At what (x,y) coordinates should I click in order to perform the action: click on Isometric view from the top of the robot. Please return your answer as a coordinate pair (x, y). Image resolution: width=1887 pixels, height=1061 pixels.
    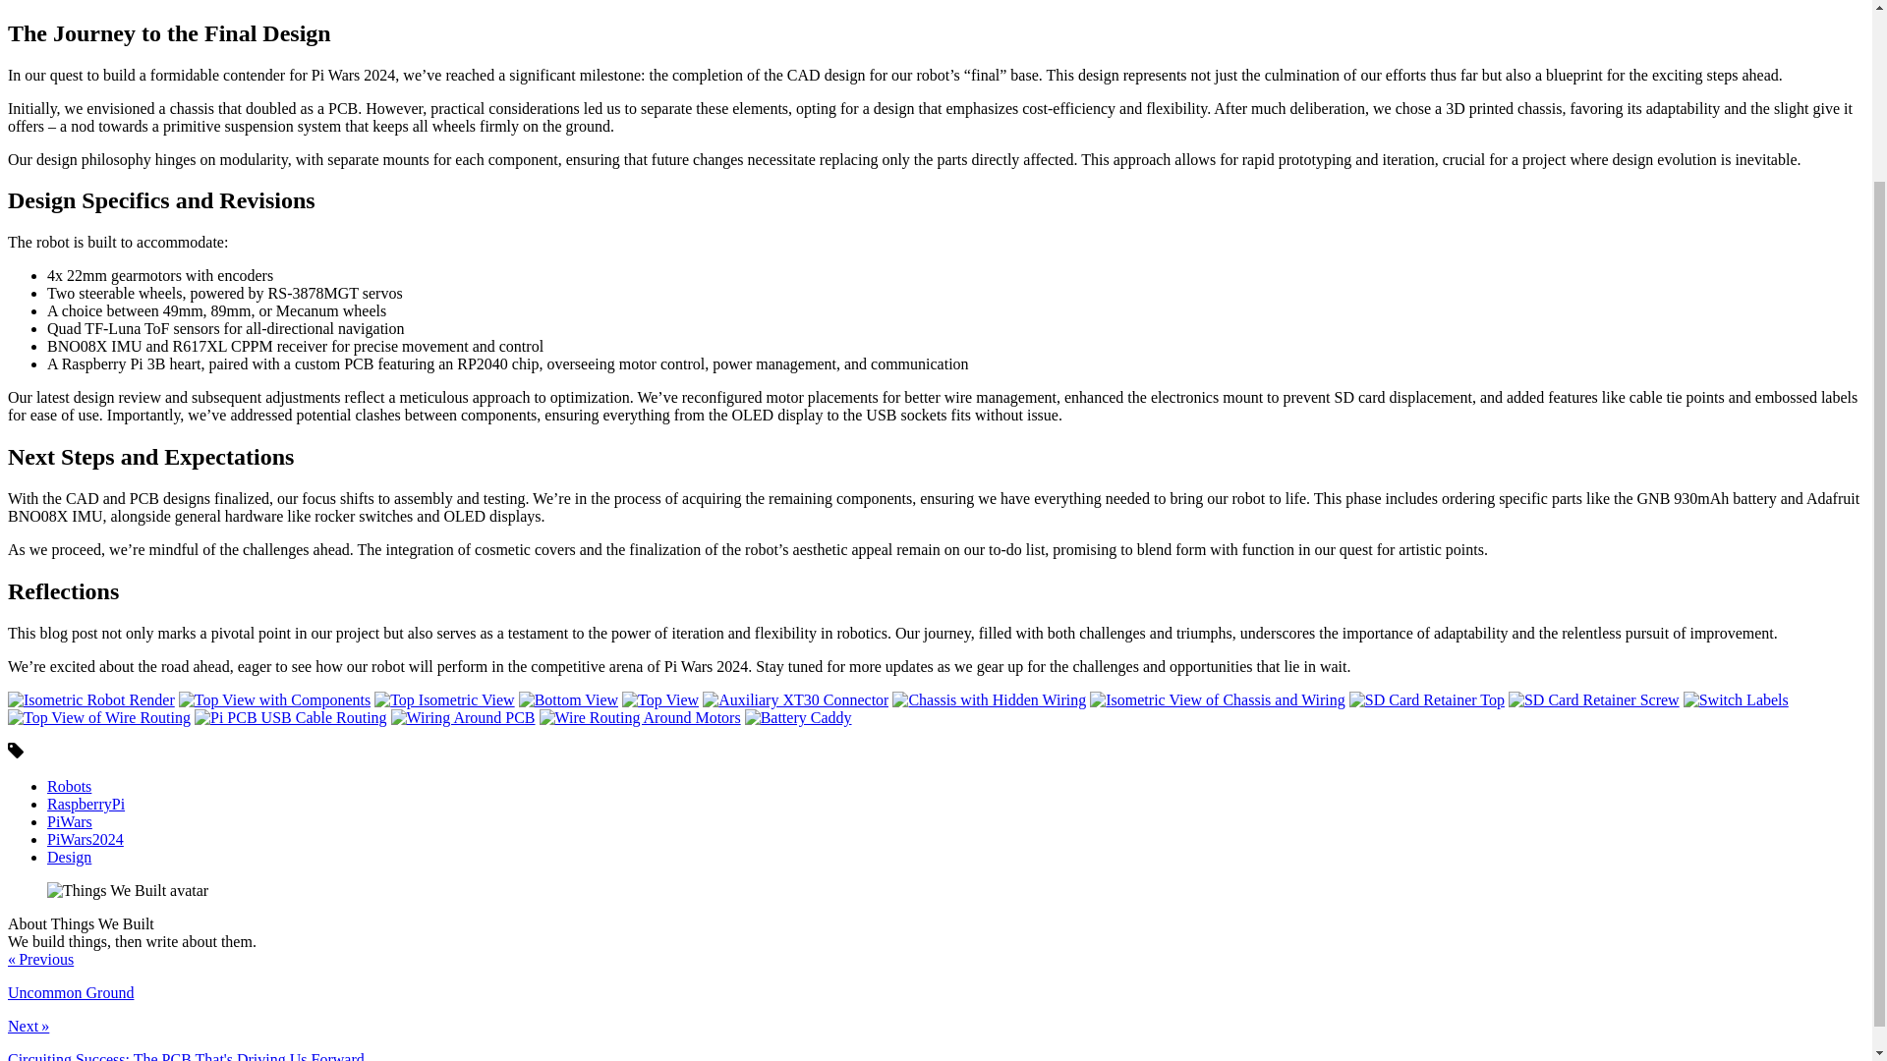
    Looking at the image, I should click on (443, 700).